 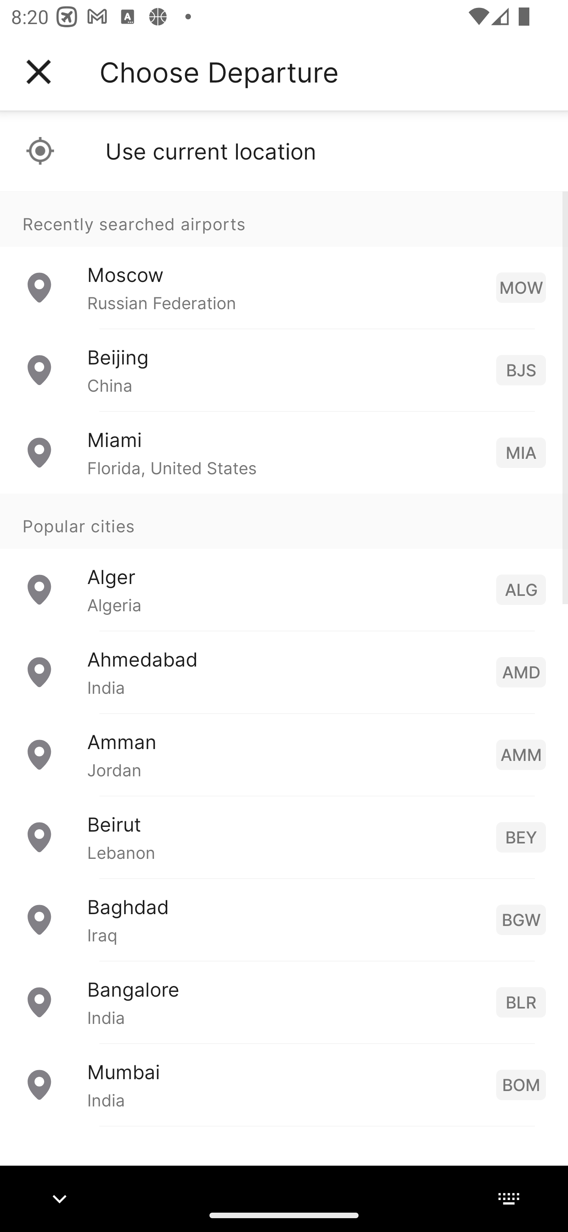 I want to click on Popular cities Alger Algeria ALG, so click(x=284, y=562).